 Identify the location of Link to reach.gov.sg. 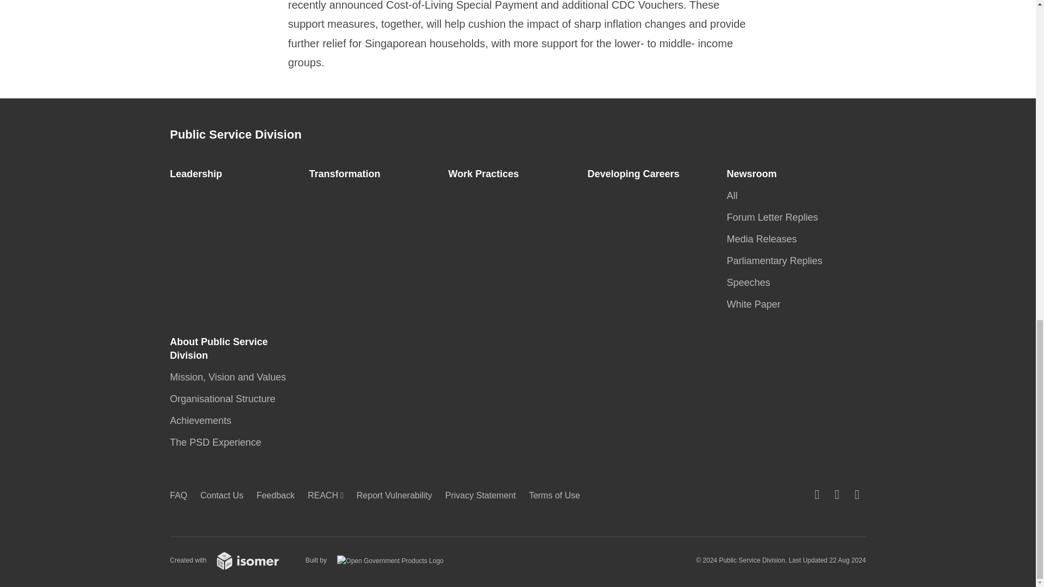
(328, 495).